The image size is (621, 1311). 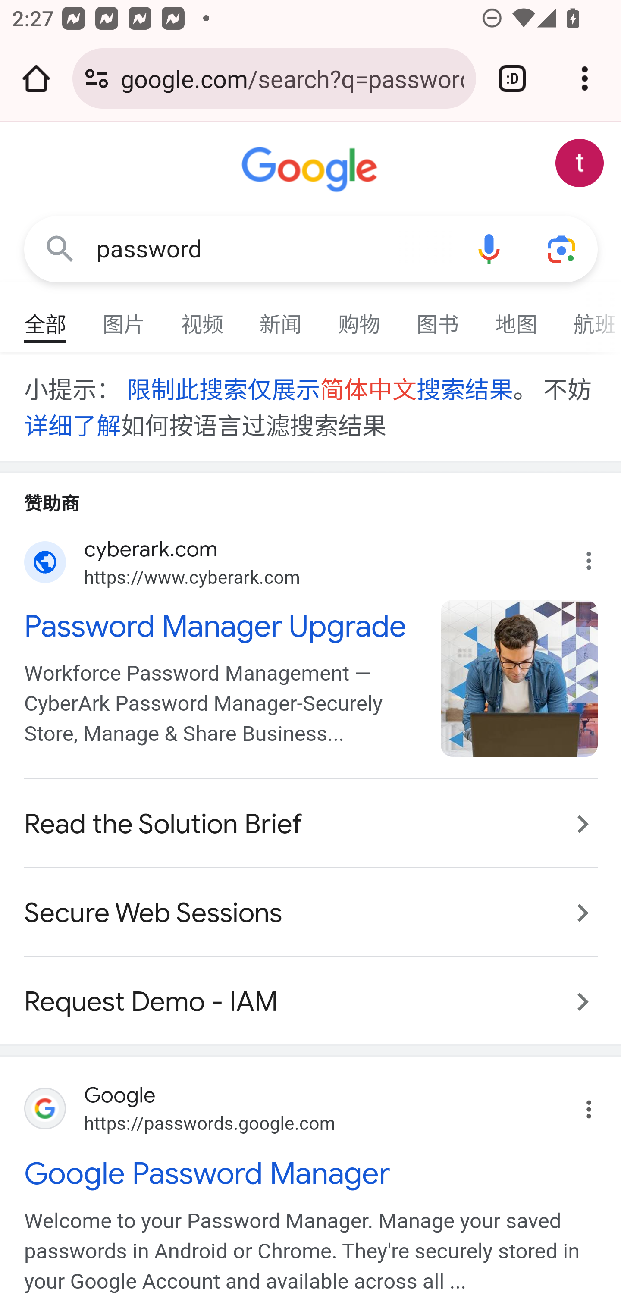 What do you see at coordinates (311, 170) in the screenshot?
I see `Google` at bounding box center [311, 170].